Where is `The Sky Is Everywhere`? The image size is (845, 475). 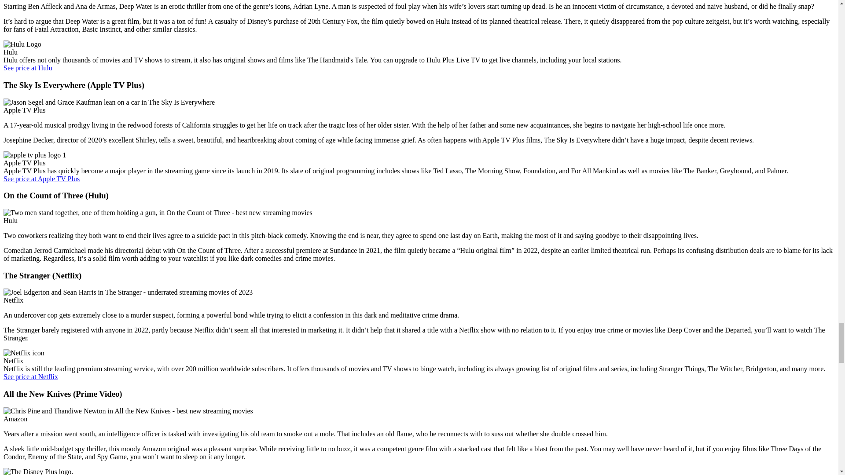 The Sky Is Everywhere is located at coordinates (109, 102).